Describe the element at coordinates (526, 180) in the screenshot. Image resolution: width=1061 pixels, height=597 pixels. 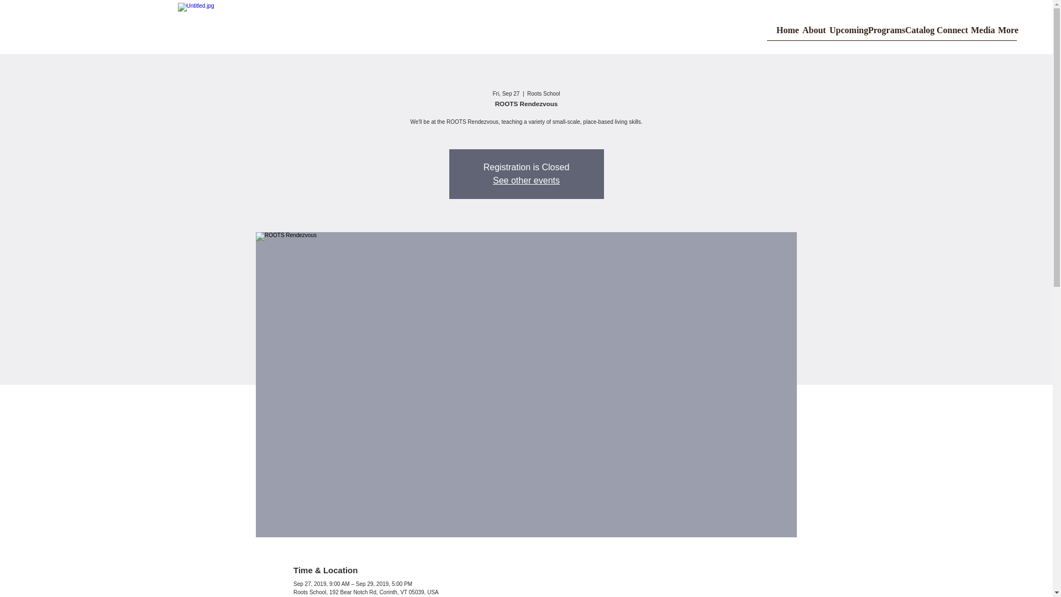
I see `See other events` at that location.